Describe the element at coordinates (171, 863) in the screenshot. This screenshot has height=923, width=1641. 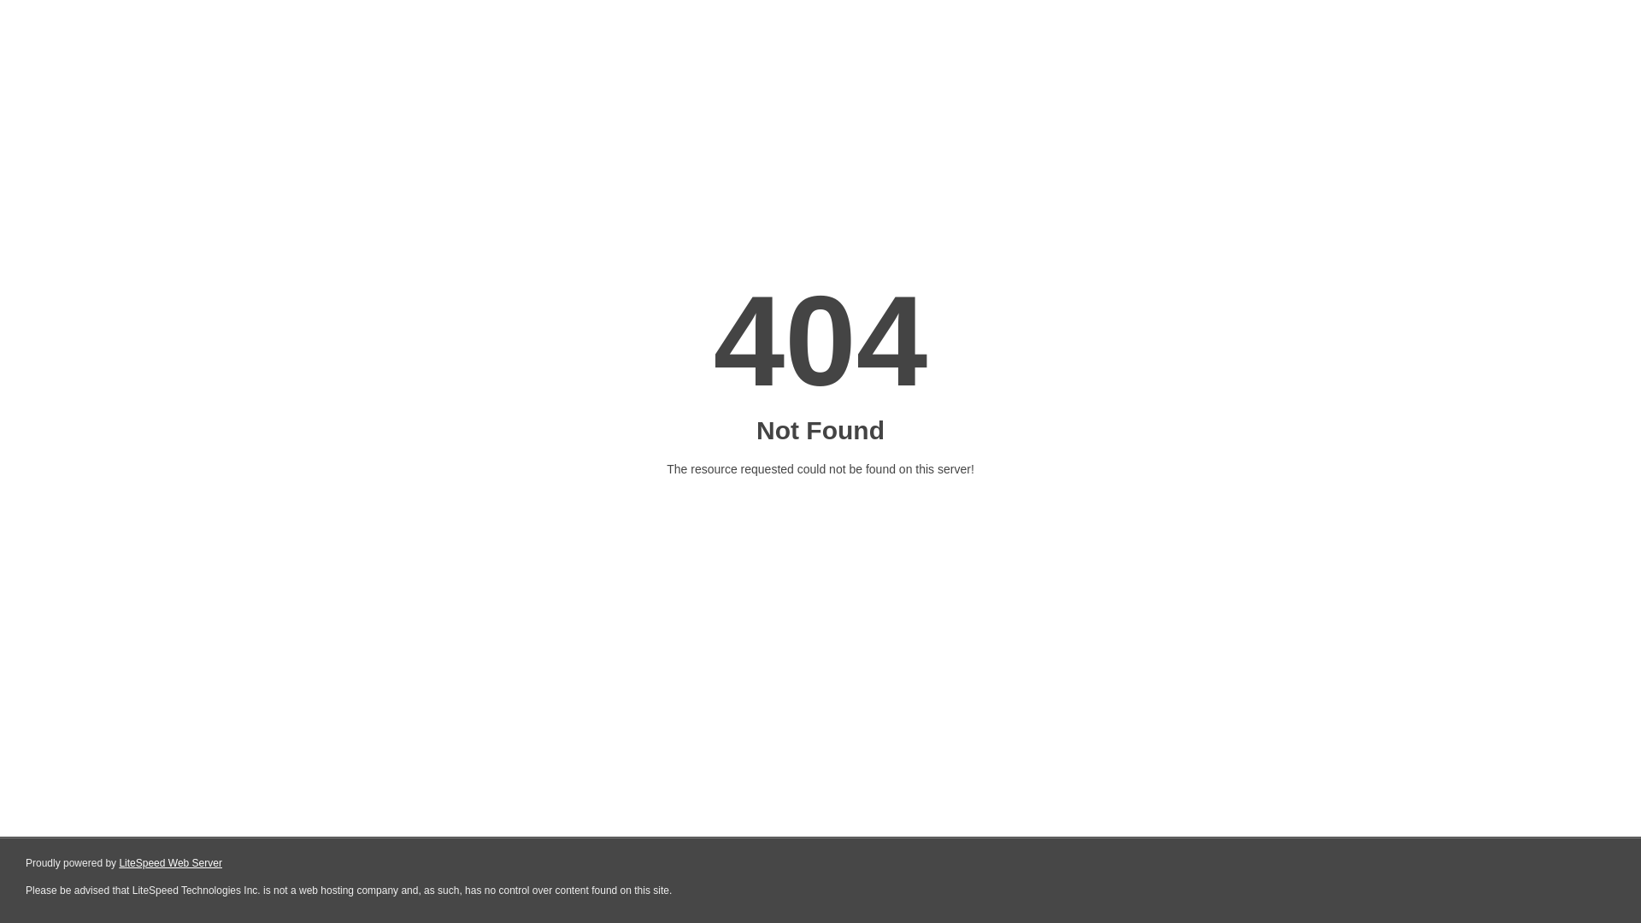
I see `LiteSpeed Web Server` at that location.